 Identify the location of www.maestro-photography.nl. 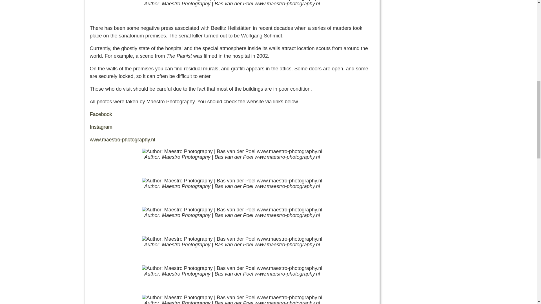
(122, 140).